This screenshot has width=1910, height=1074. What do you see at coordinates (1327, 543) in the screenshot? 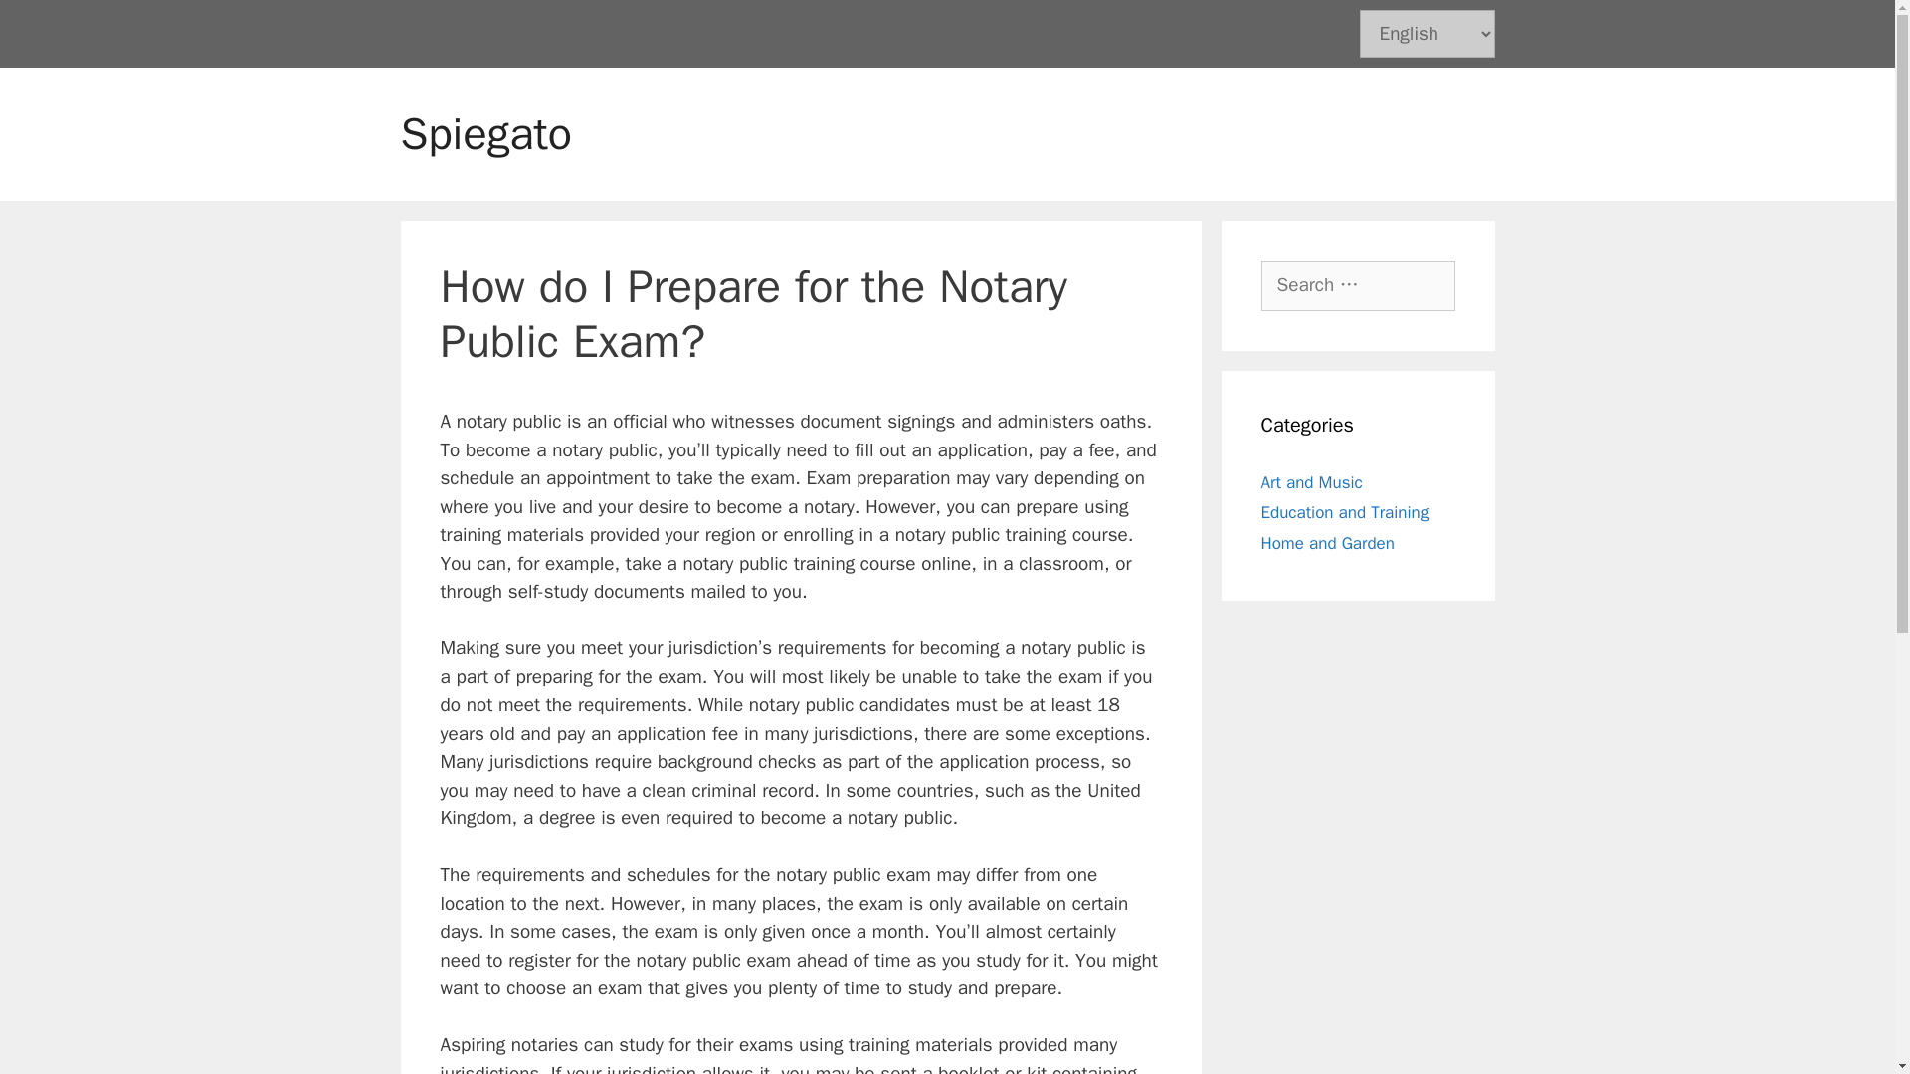
I see `Home and Garden` at bounding box center [1327, 543].